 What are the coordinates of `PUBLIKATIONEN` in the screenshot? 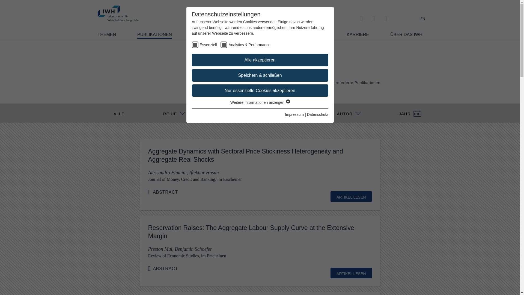 It's located at (154, 35).